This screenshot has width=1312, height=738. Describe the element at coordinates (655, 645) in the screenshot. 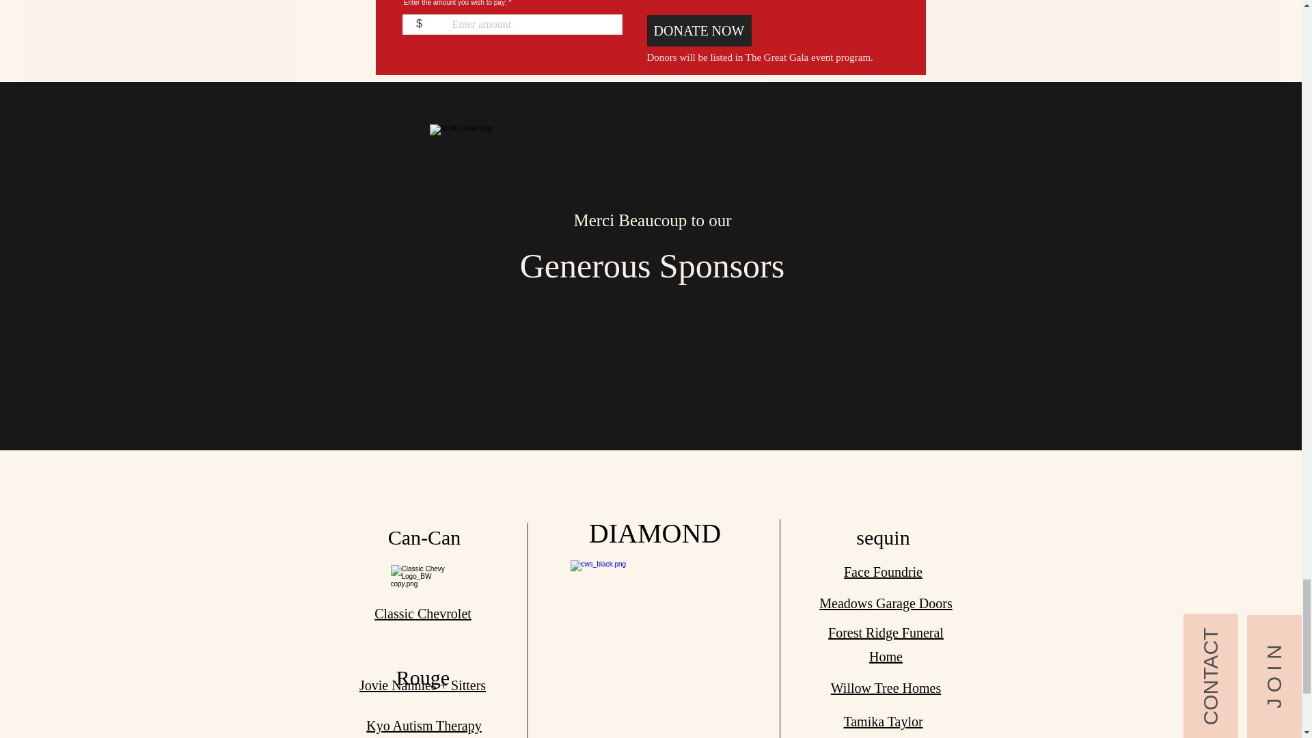

I see `Classic Chevy Logo copy.png` at that location.